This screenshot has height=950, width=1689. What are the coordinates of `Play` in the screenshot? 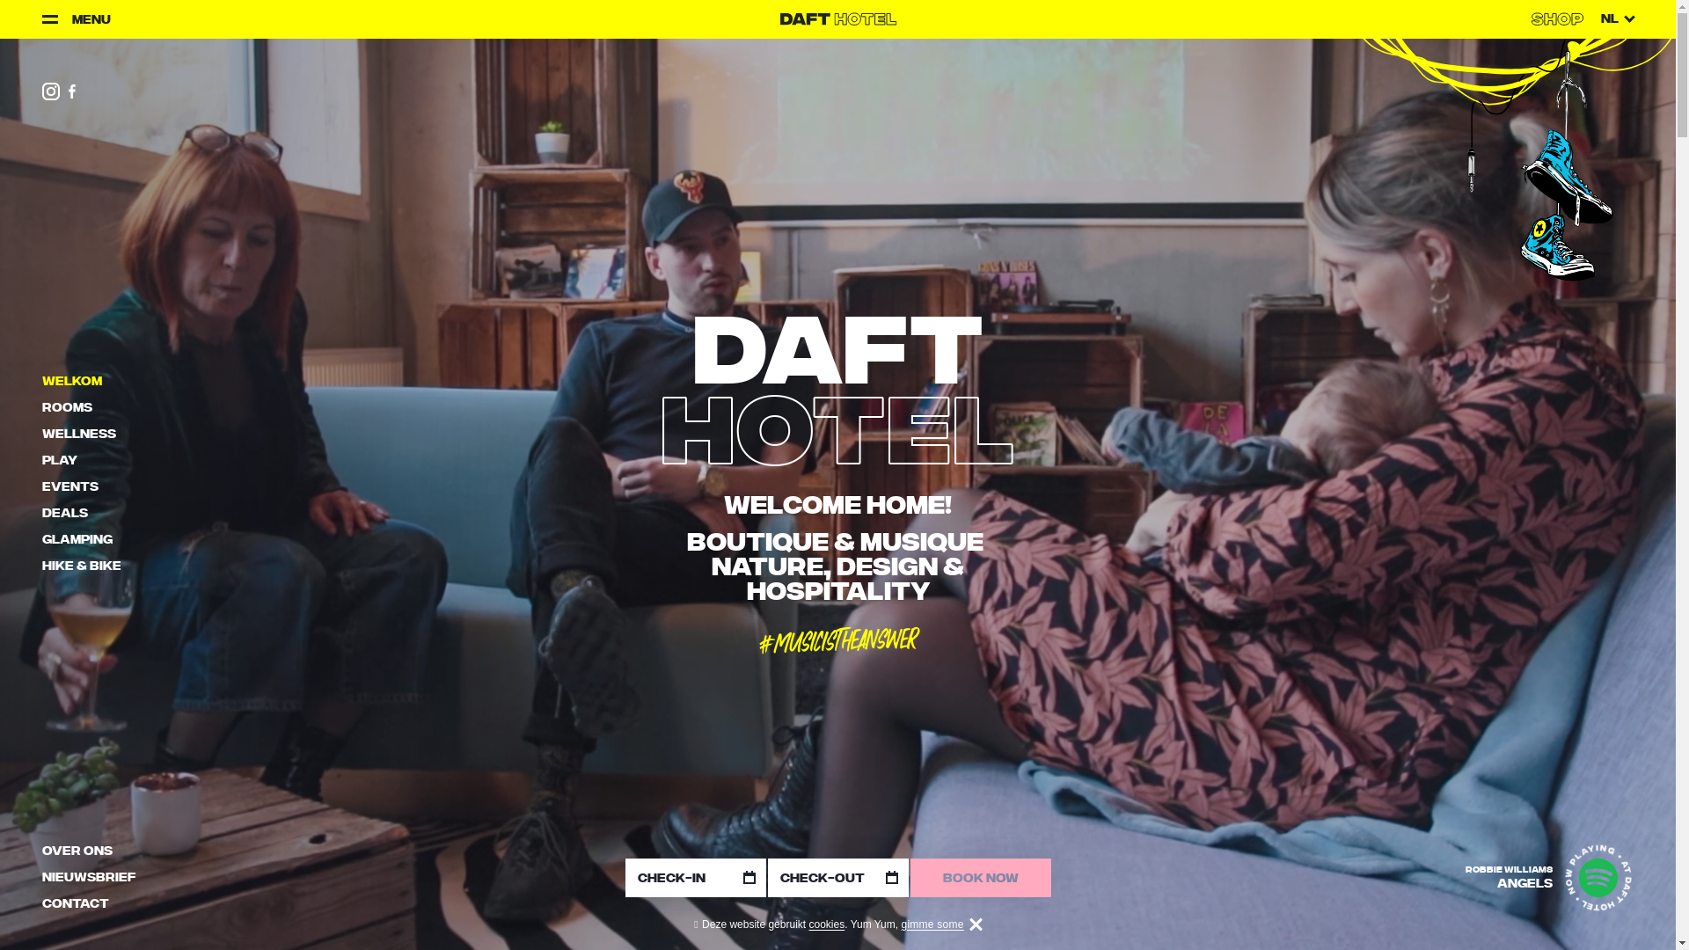 It's located at (60, 462).